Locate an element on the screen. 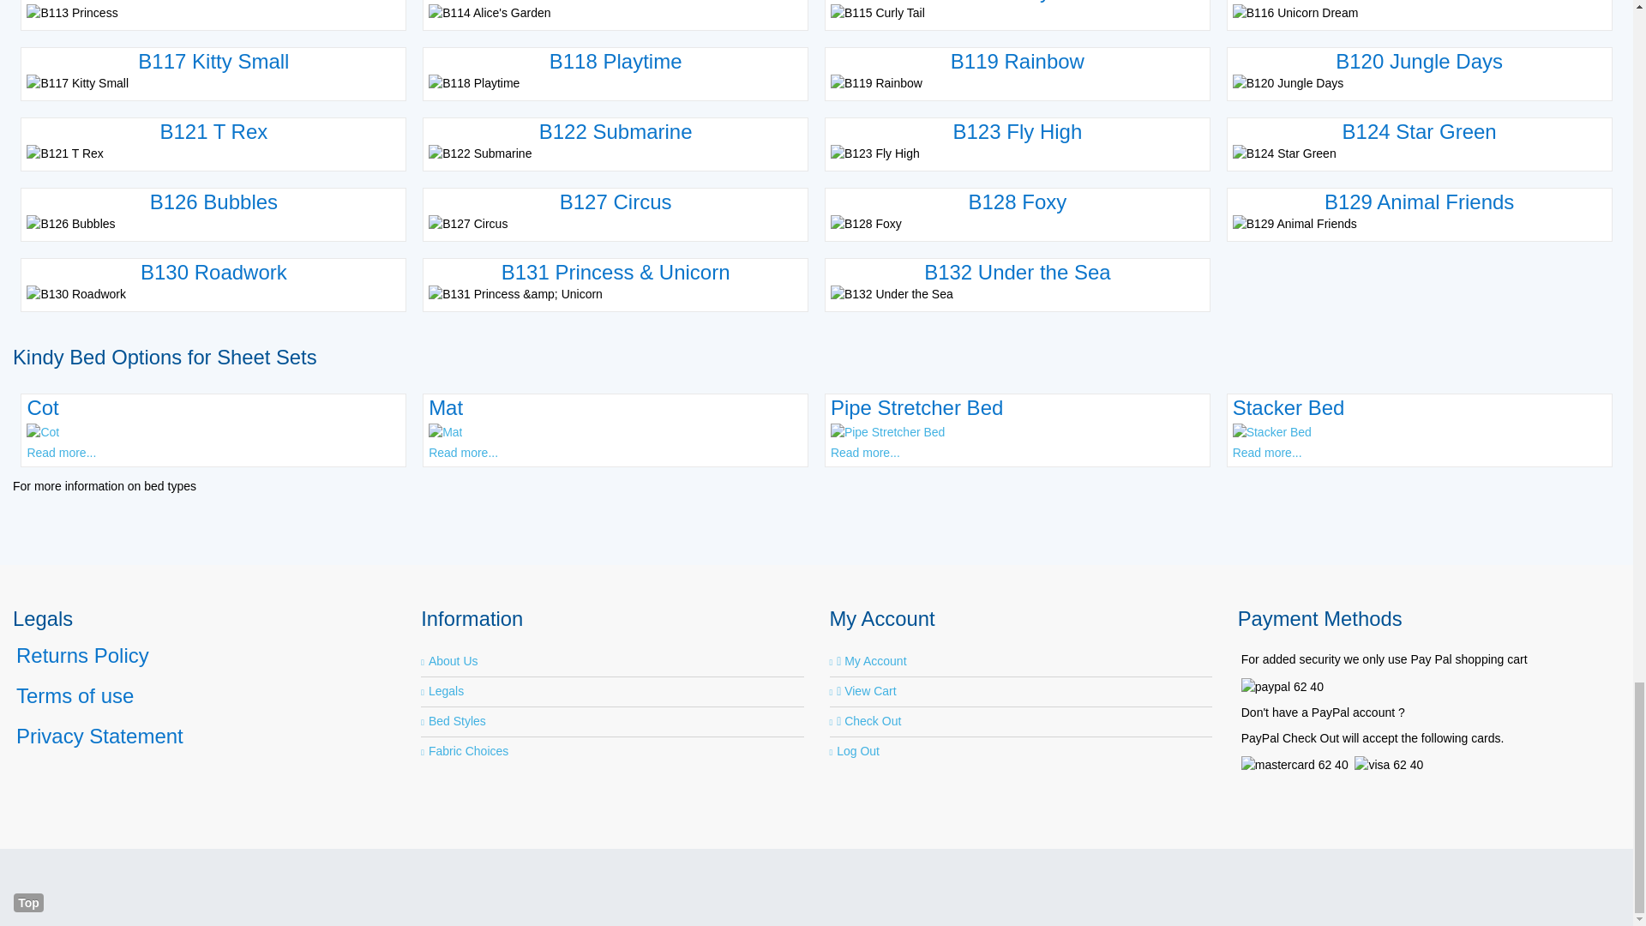 The width and height of the screenshot is (1646, 926). Continue reading "Pipe Stretcher Bed" is located at coordinates (888, 430).